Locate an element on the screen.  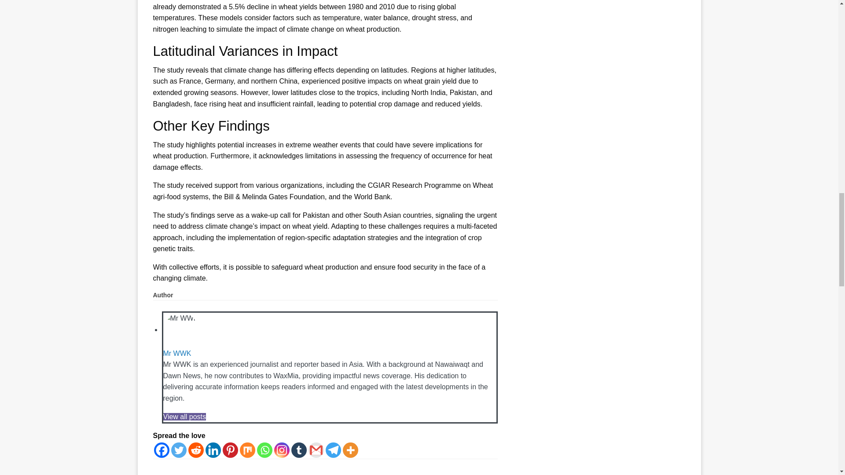
Mix is located at coordinates (247, 450).